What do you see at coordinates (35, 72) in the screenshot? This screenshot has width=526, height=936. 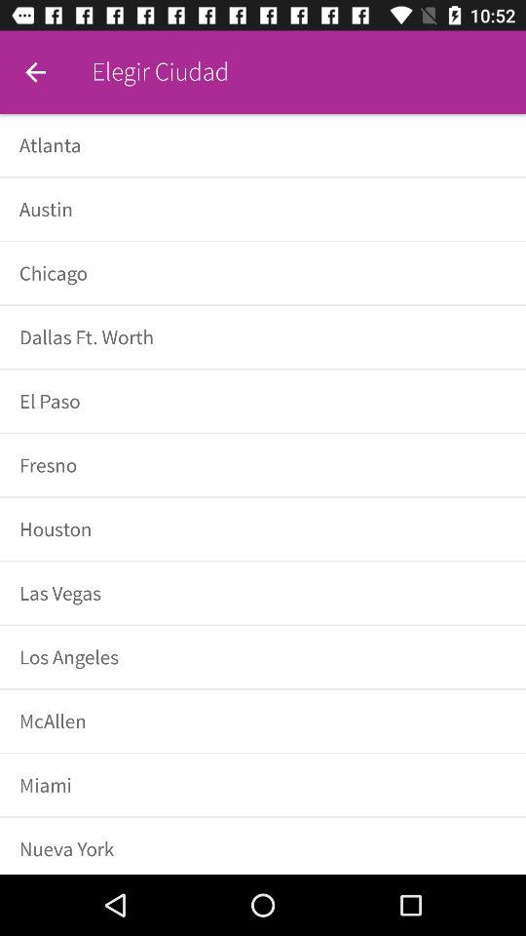 I see `back option` at bounding box center [35, 72].